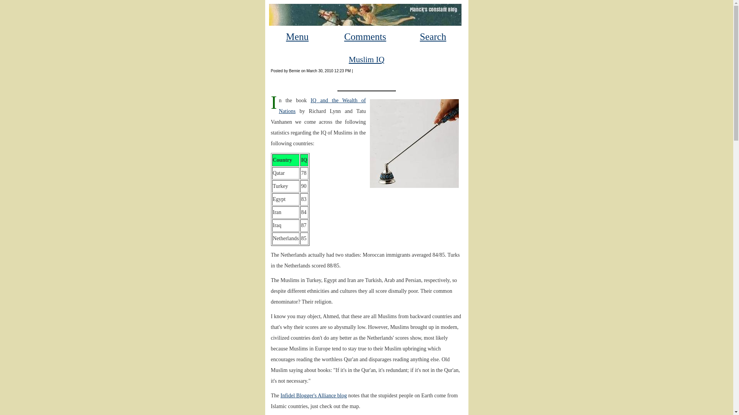  Describe the element at coordinates (297, 37) in the screenshot. I see `Menu` at that location.